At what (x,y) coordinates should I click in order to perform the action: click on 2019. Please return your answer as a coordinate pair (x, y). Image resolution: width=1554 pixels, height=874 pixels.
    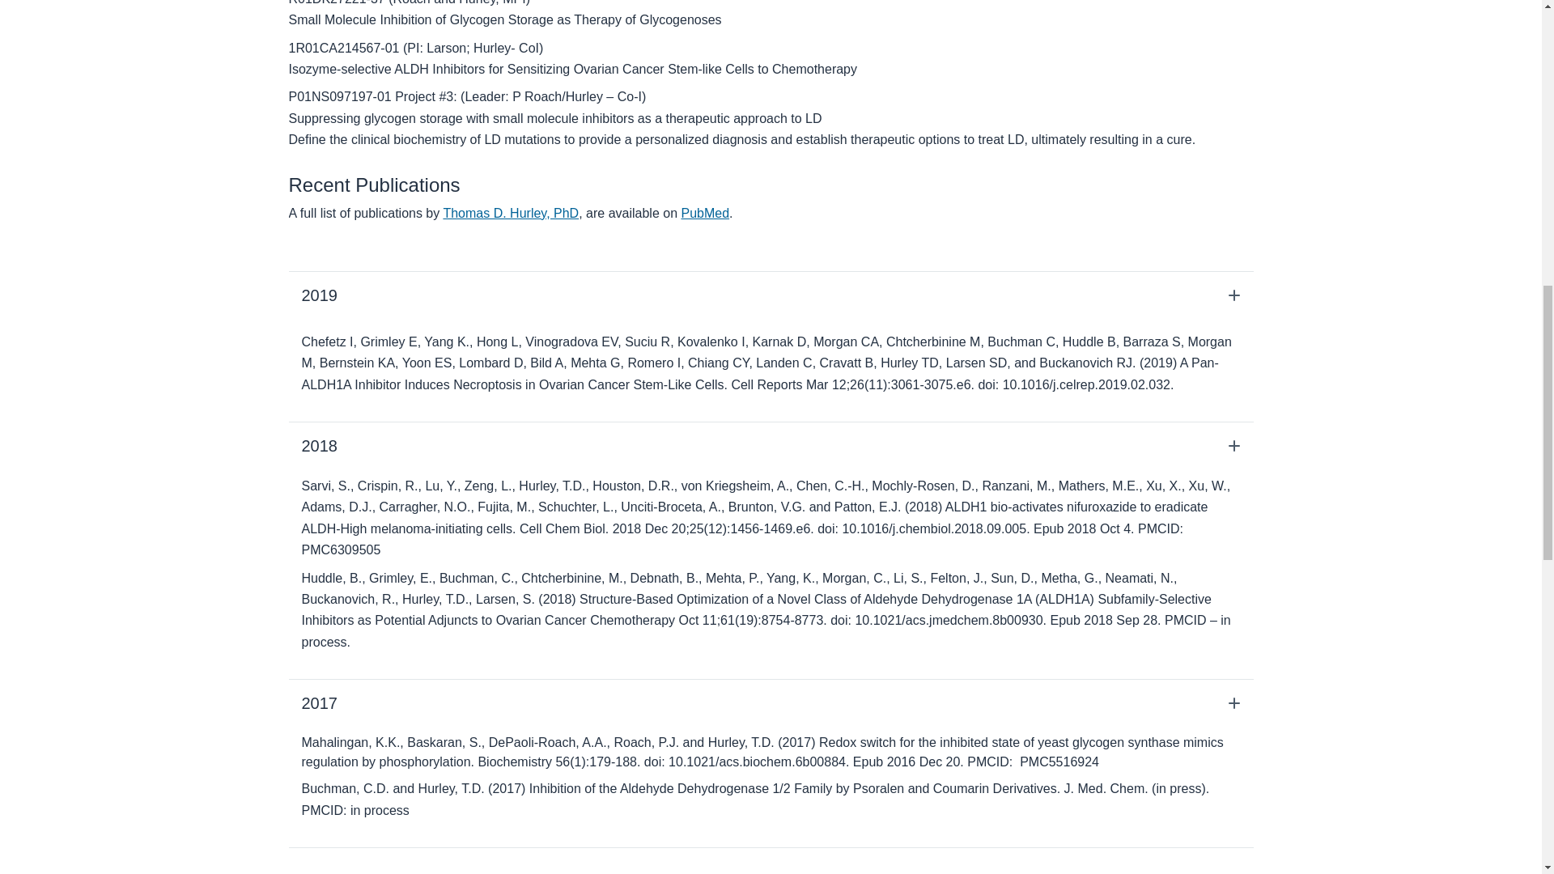
    Looking at the image, I should click on (770, 295).